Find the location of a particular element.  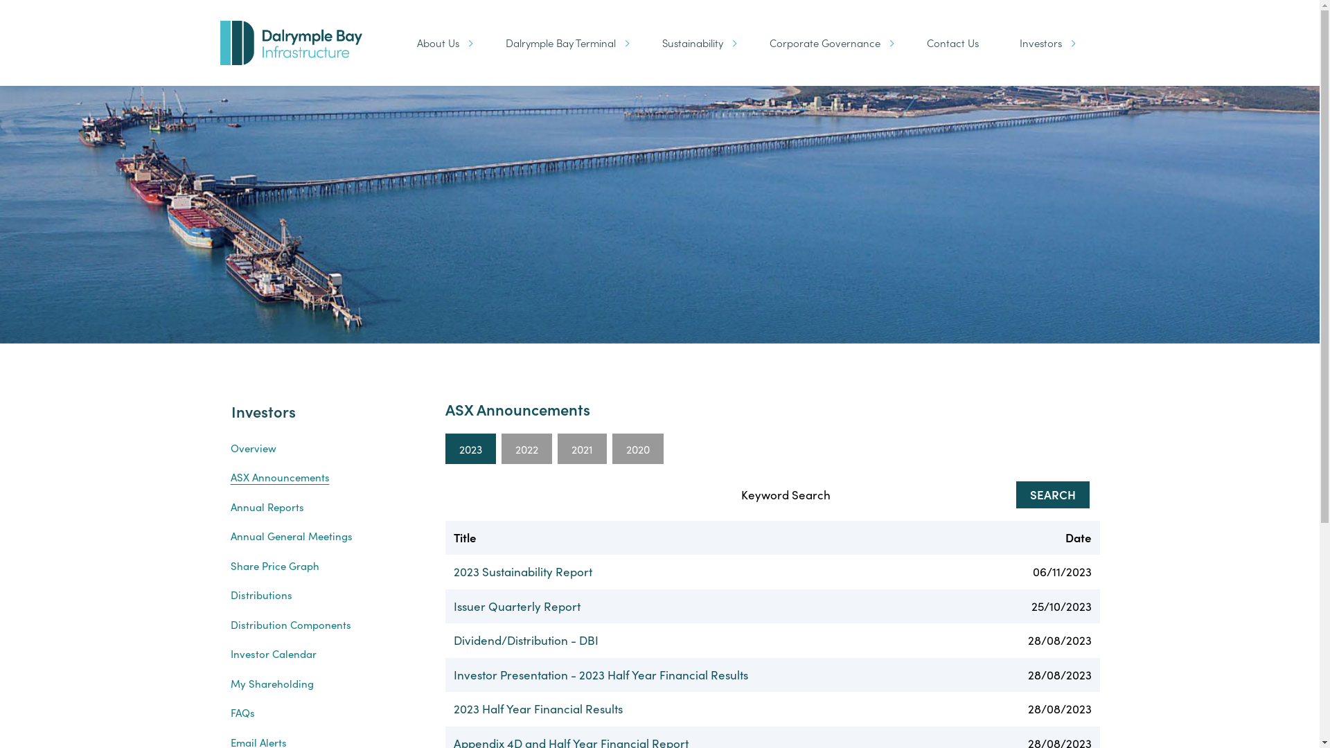

Sustainability is located at coordinates (695, 43).